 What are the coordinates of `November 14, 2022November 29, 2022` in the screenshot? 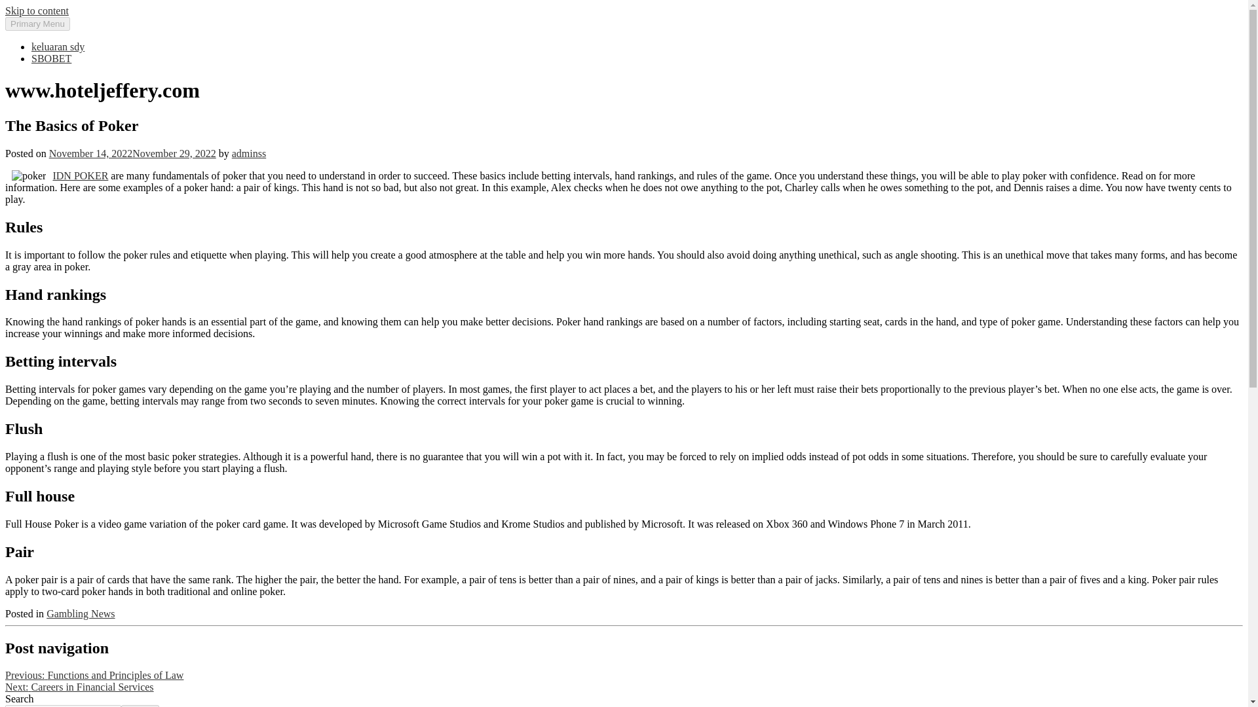 It's located at (132, 153).